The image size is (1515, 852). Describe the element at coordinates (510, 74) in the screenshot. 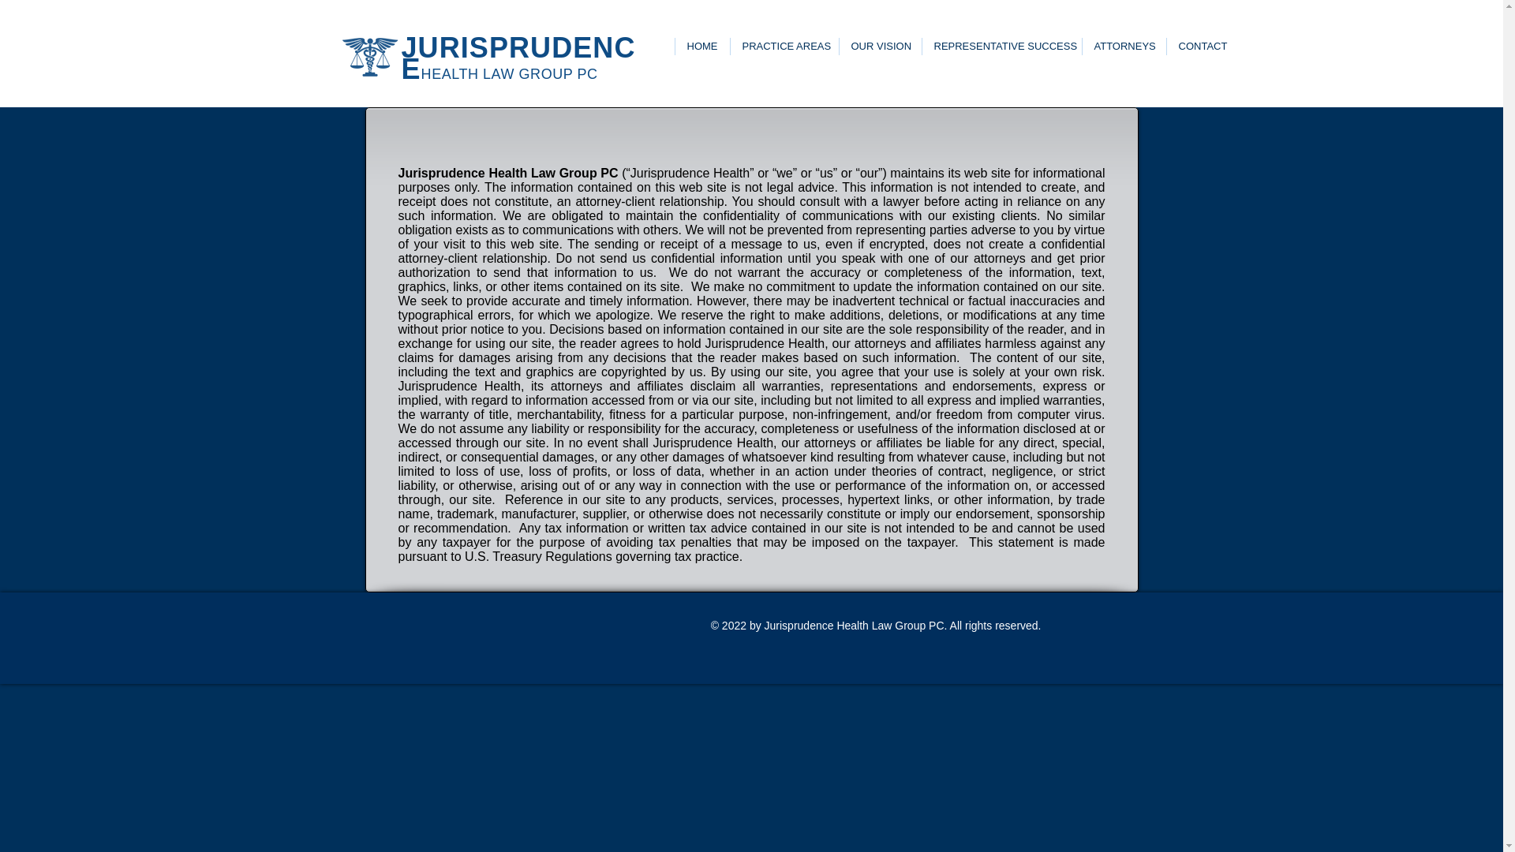

I see `HEALTH LAW GROUP PC` at that location.